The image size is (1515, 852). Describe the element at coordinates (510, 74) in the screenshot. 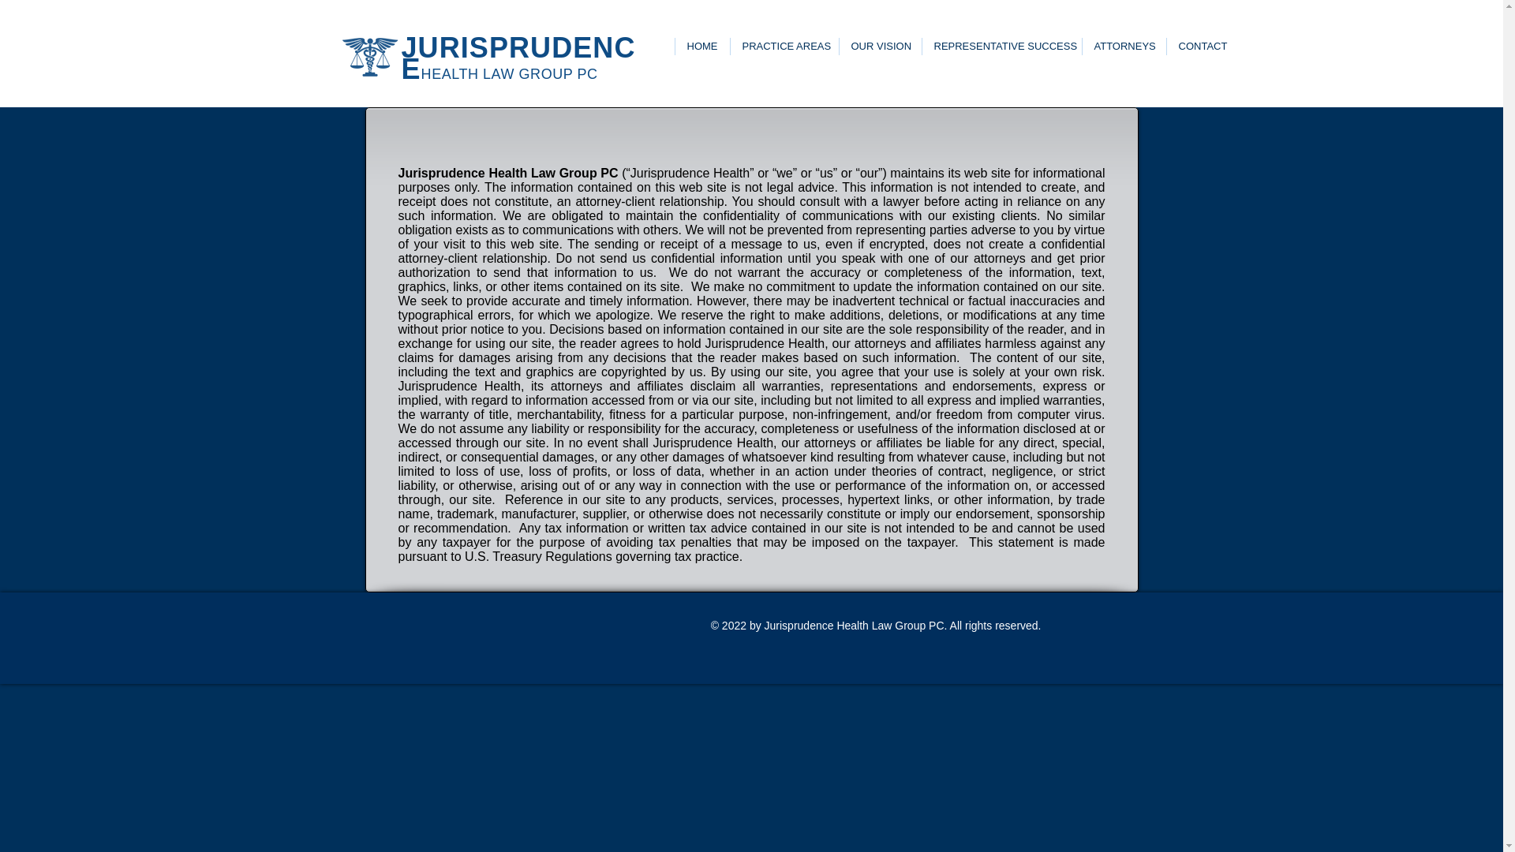

I see `HEALTH LAW GROUP PC` at that location.